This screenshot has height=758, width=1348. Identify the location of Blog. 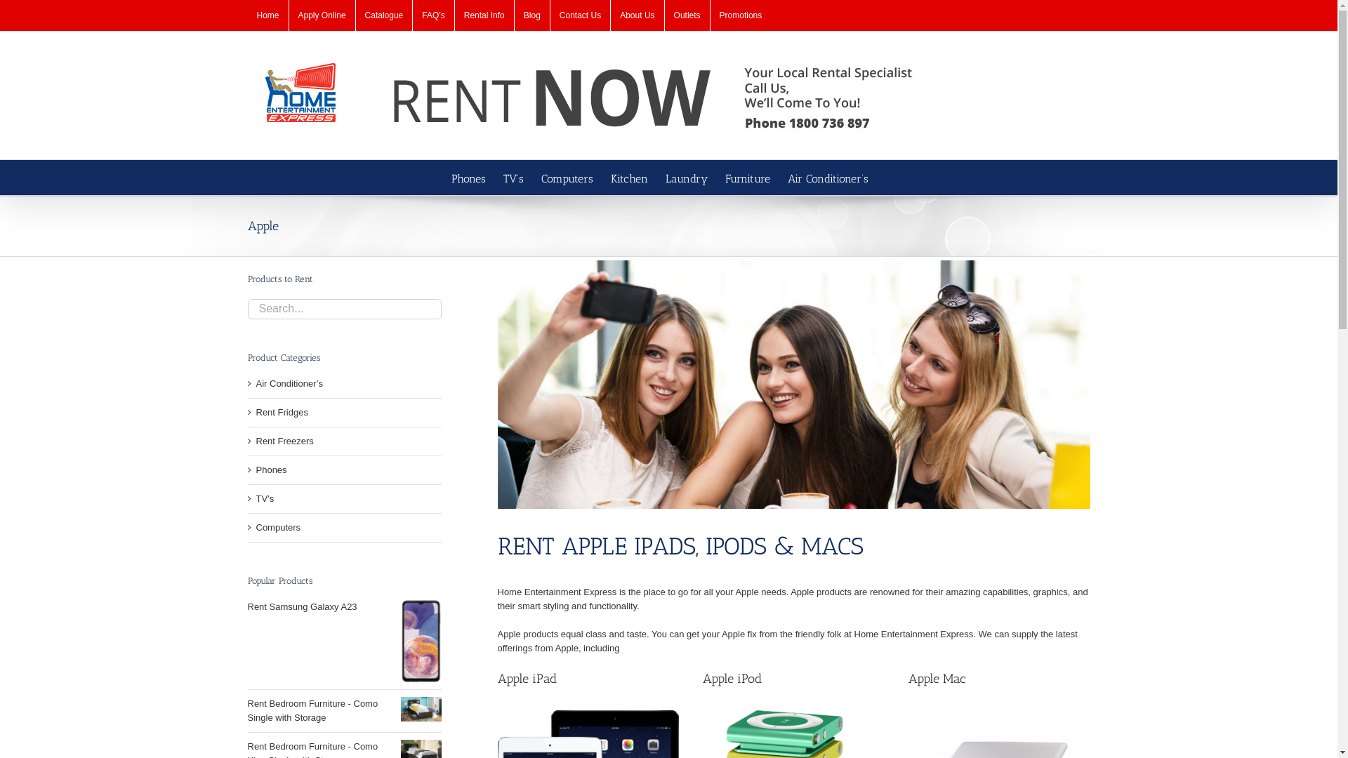
(532, 15).